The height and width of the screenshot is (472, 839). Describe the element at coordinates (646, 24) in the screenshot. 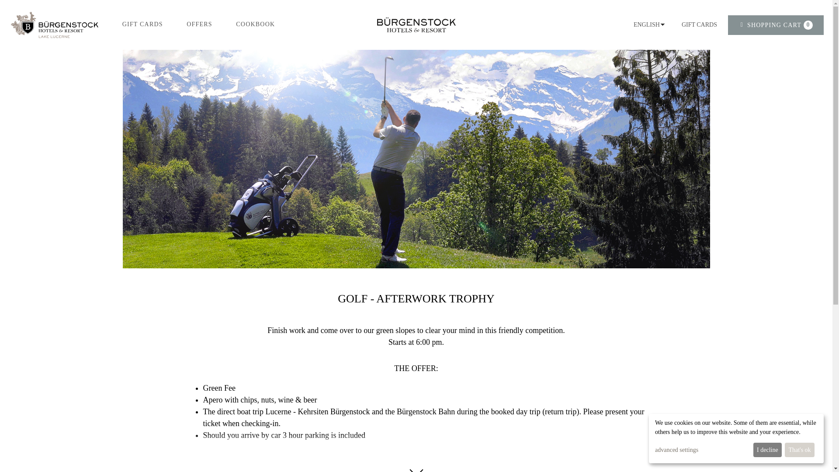

I see `ENGLISH` at that location.